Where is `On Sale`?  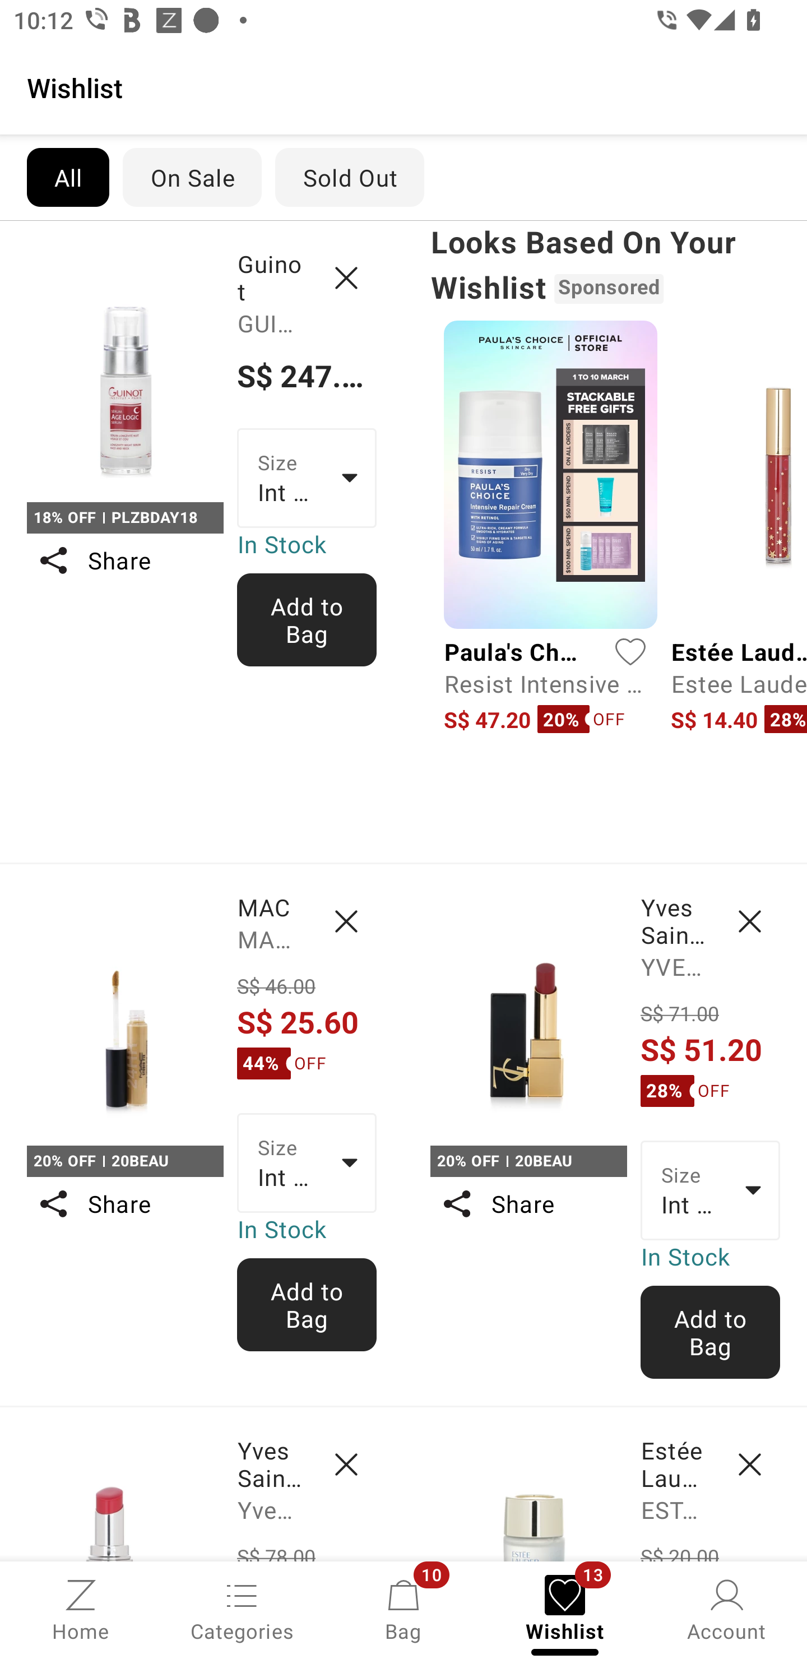 On Sale is located at coordinates (192, 177).